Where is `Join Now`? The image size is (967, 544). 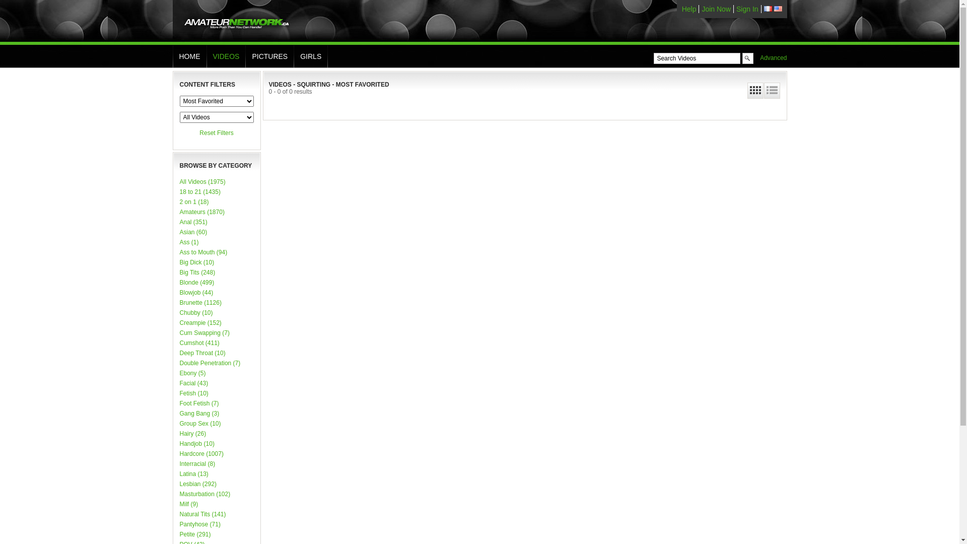 Join Now is located at coordinates (716, 9).